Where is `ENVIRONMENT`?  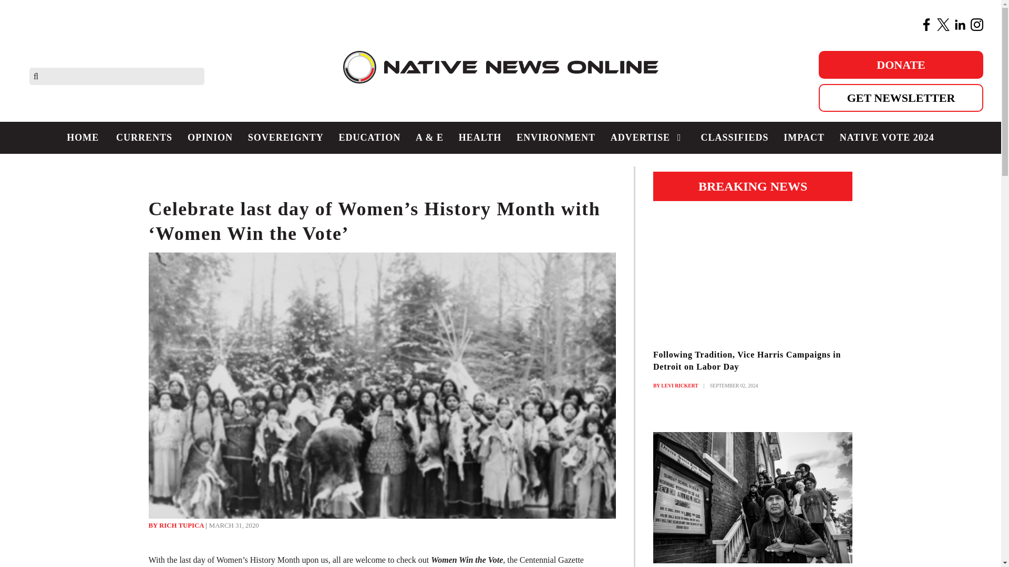 ENVIRONMENT is located at coordinates (556, 138).